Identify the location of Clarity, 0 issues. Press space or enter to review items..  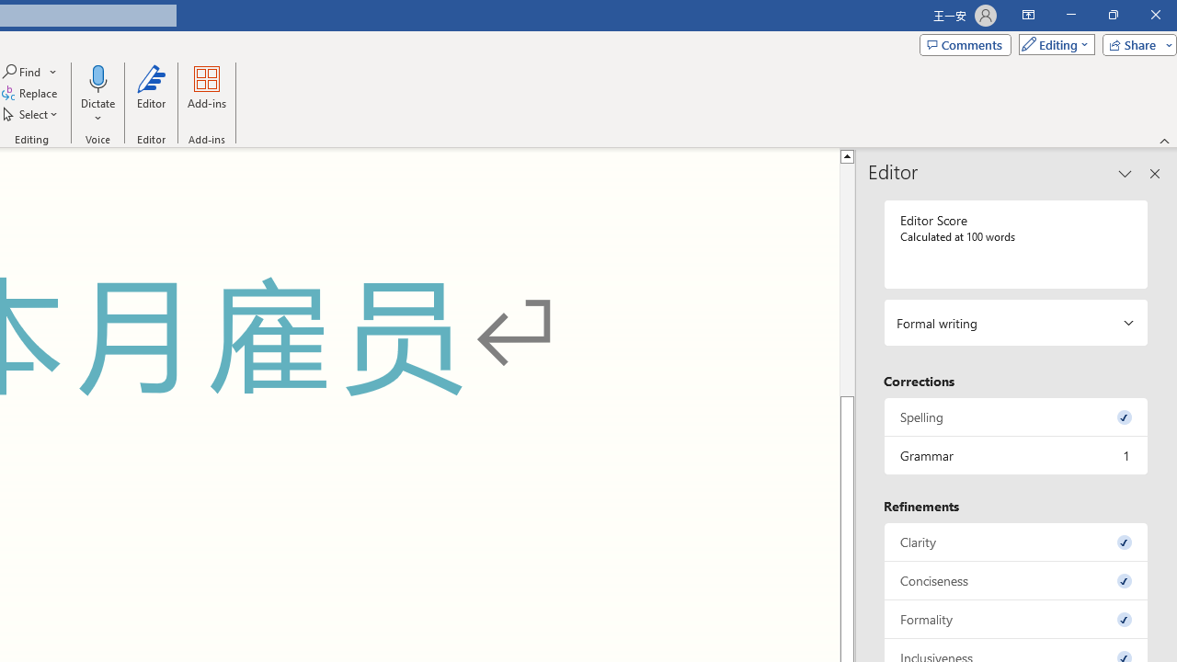
(1016, 541).